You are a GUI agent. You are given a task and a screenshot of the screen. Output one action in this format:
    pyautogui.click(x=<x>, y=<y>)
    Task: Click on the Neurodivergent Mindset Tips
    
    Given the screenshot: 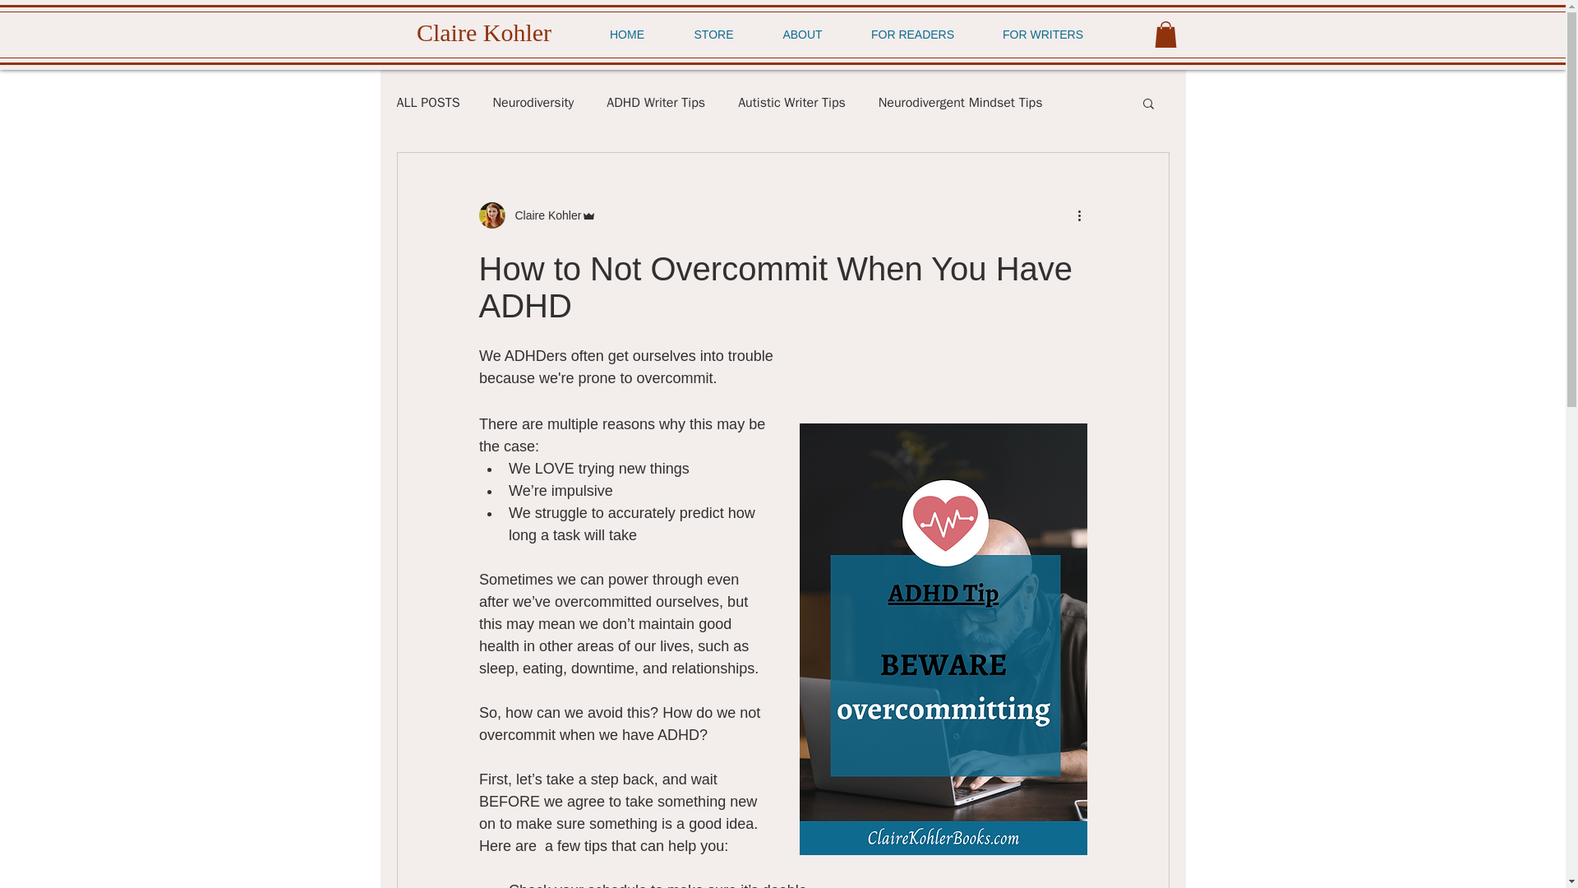 What is the action you would take?
    pyautogui.click(x=961, y=103)
    